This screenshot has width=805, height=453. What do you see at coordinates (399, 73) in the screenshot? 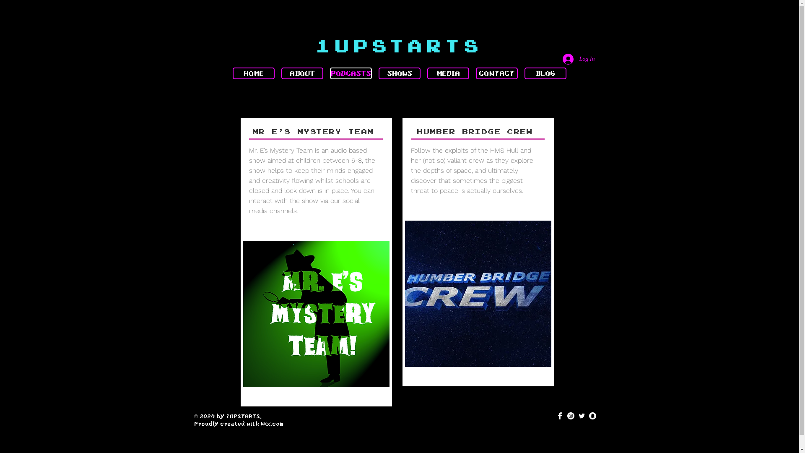
I see `SHOWS` at bounding box center [399, 73].